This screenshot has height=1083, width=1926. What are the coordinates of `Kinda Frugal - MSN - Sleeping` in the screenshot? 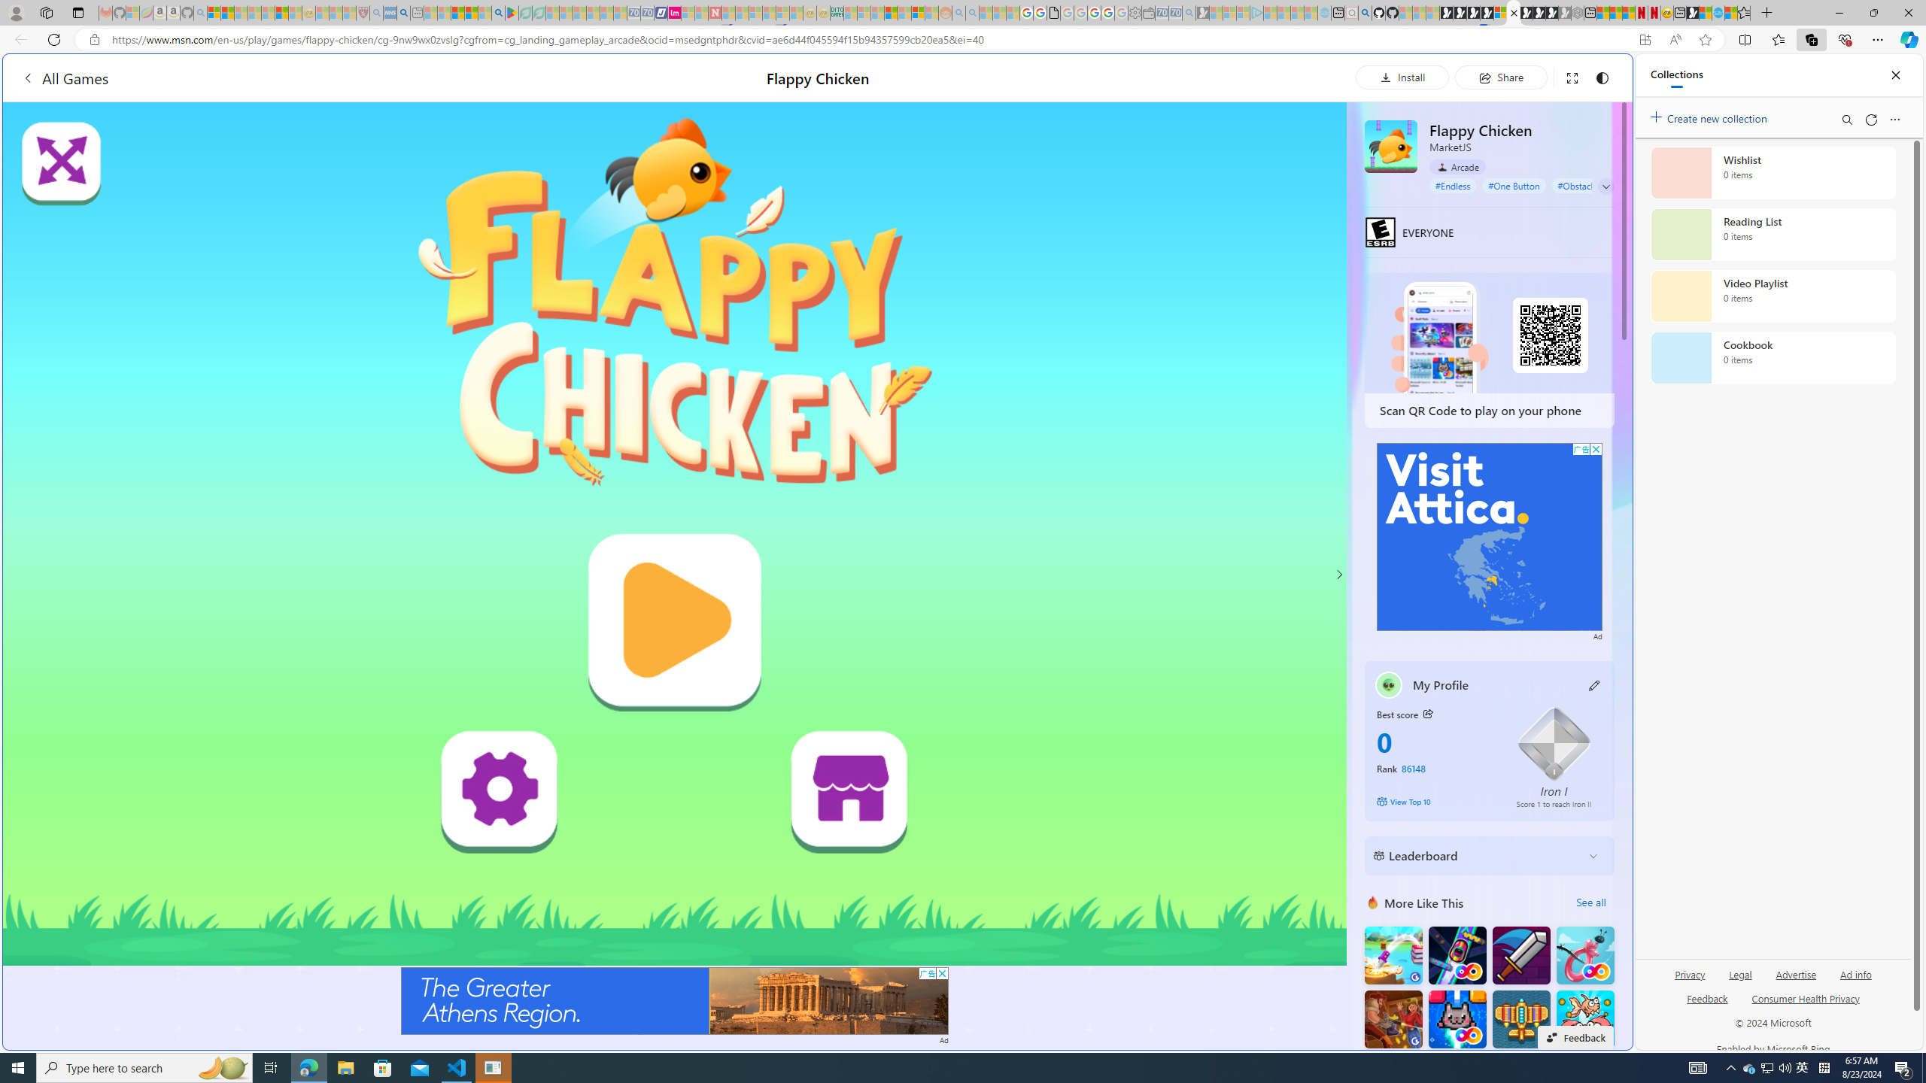 It's located at (905, 13).